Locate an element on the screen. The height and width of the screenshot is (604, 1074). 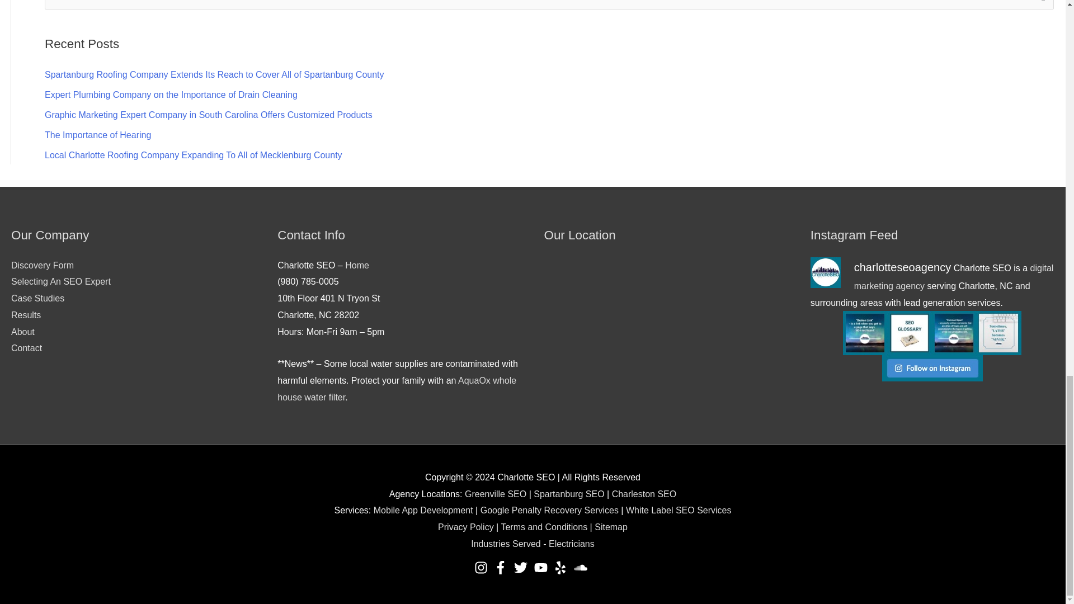
Greenville SEO is located at coordinates (496, 494).